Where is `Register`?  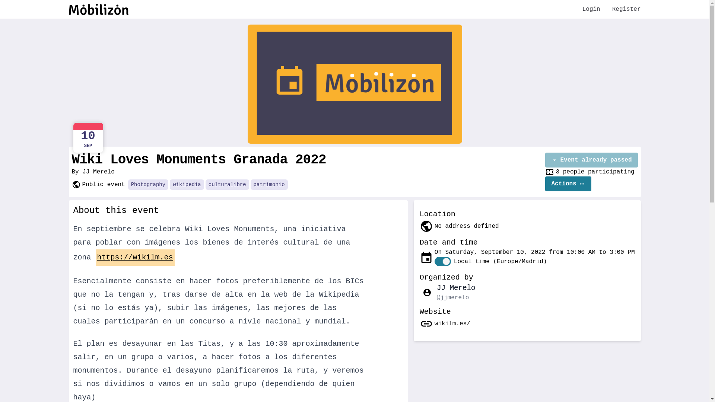
Register is located at coordinates (626, 9).